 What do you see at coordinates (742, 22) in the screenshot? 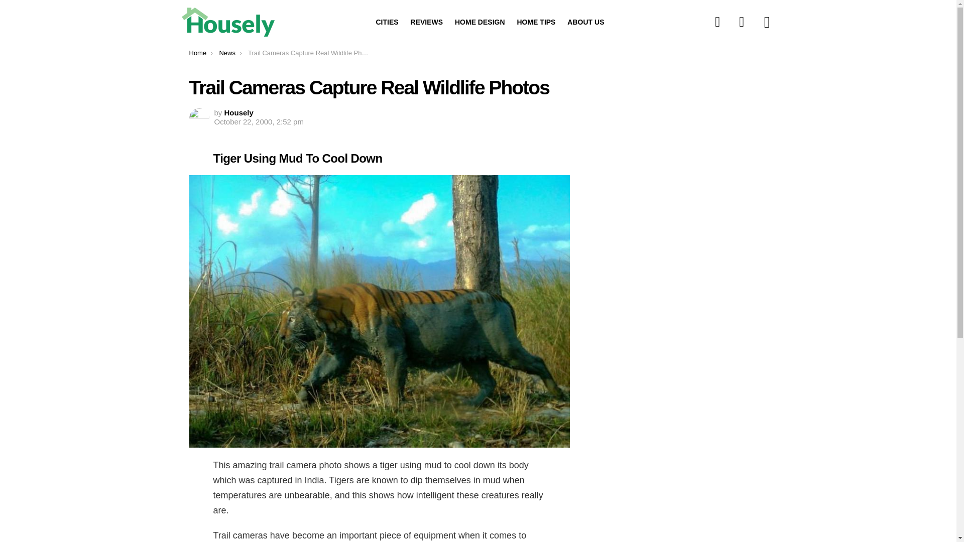
I see `Twitter` at bounding box center [742, 22].